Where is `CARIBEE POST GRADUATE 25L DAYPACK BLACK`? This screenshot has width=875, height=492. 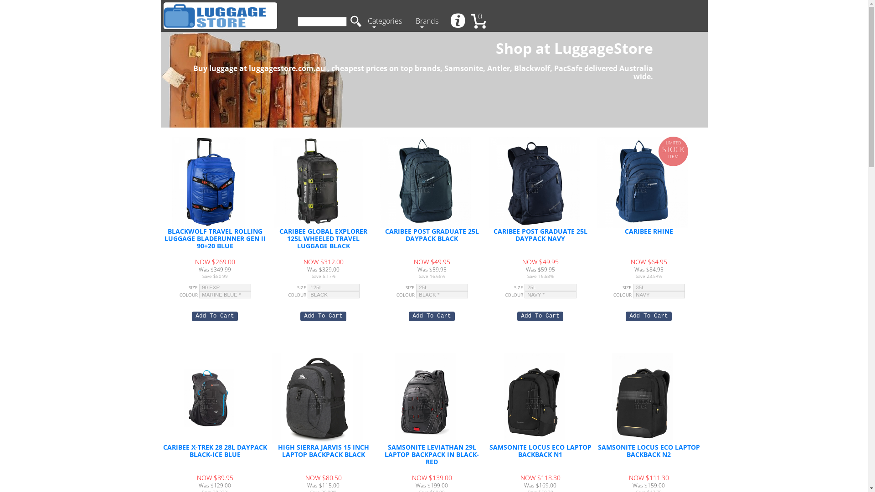 CARIBEE POST GRADUATE 25L DAYPACK BLACK is located at coordinates (432, 235).